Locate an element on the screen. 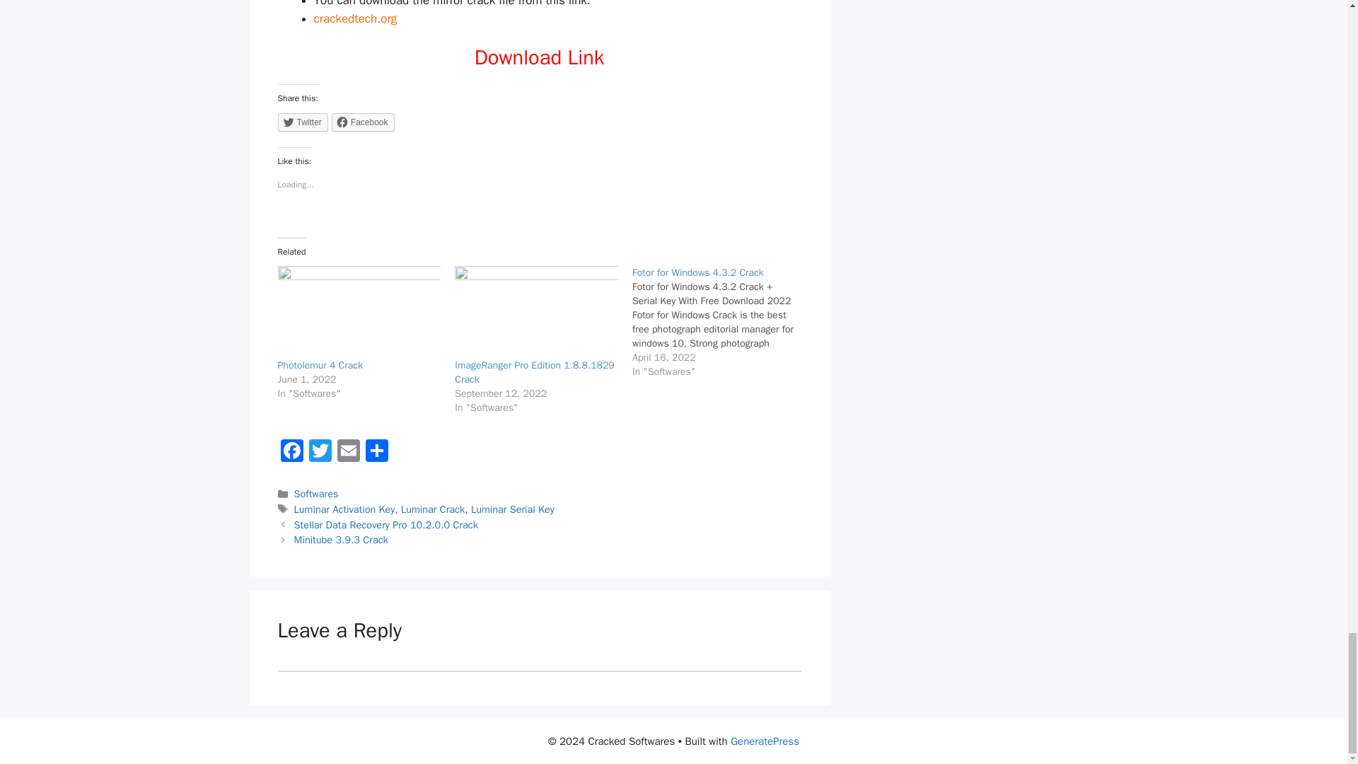 This screenshot has height=764, width=1358. Download Link is located at coordinates (539, 57).